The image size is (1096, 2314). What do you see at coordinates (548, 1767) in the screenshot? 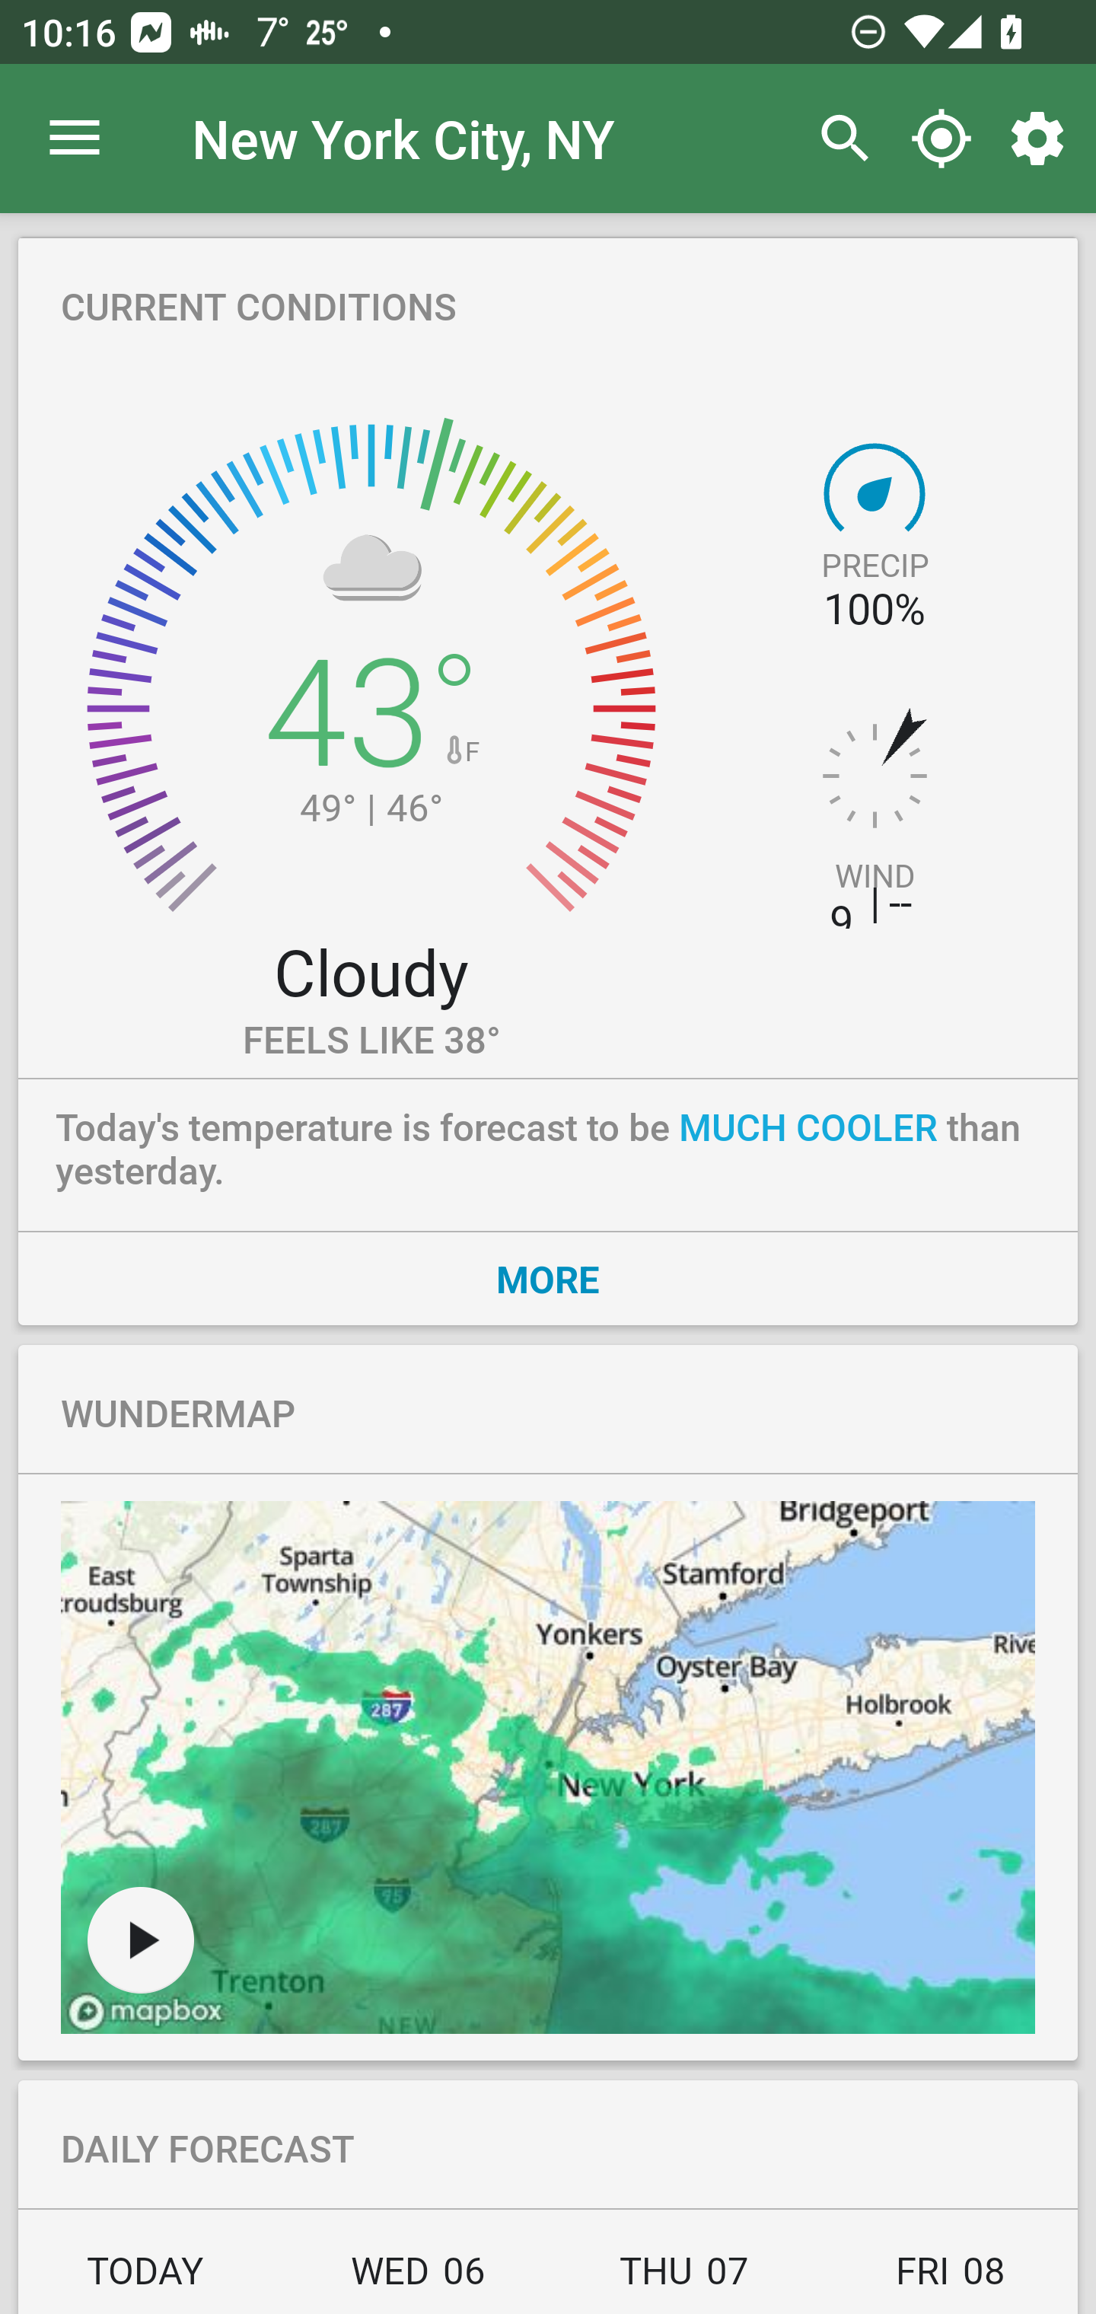
I see `Weather Map` at bounding box center [548, 1767].